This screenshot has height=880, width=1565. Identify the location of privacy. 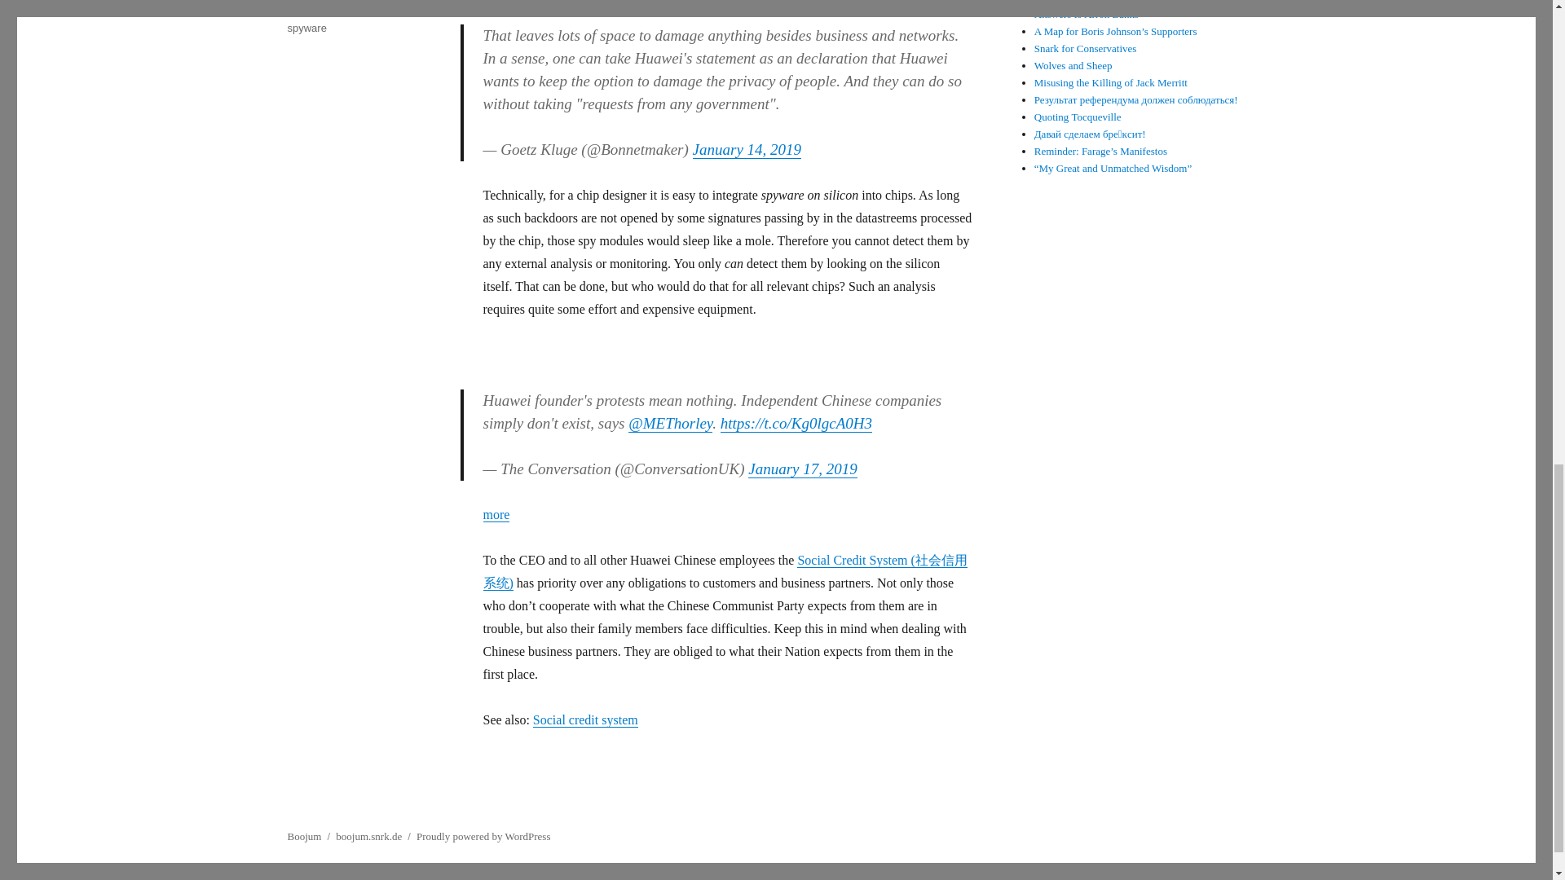
(345, 11).